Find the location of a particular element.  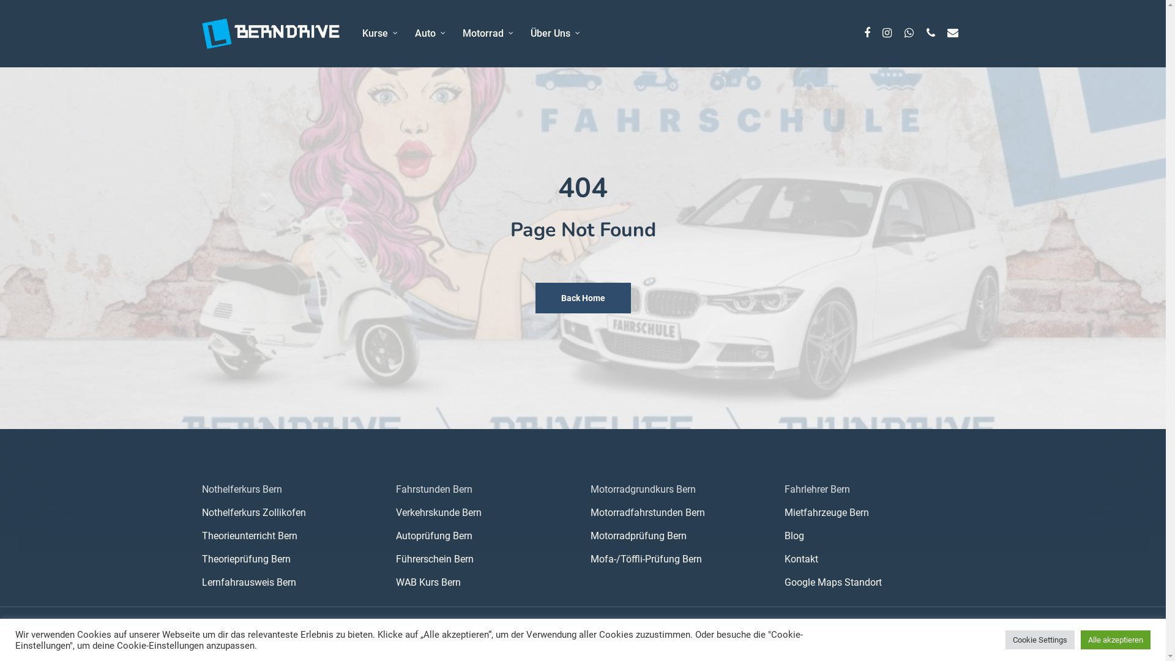

Phone is located at coordinates (931, 34).